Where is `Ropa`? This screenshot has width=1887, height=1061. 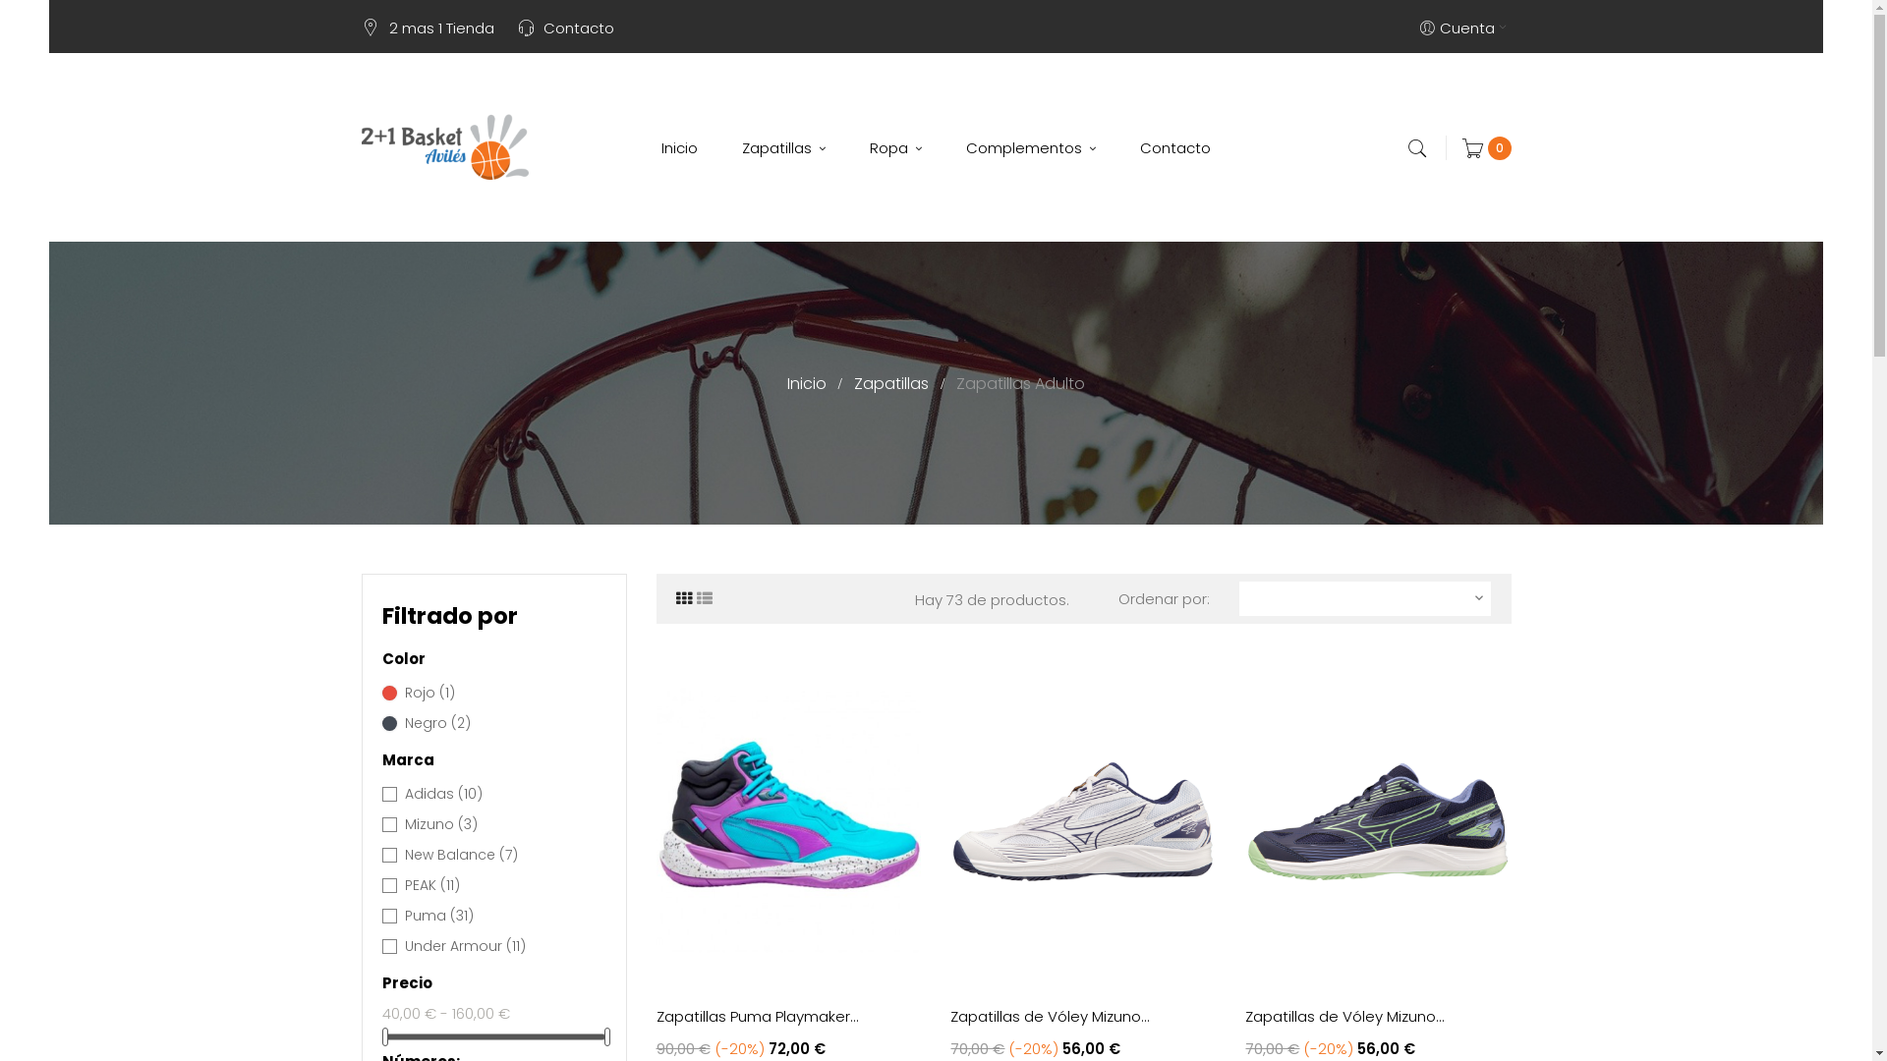
Ropa is located at coordinates (896, 147).